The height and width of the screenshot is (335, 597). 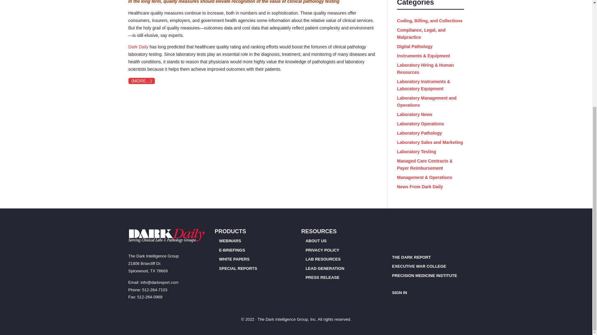 I want to click on Compliance, Legal, and Malpractice, so click(x=421, y=33).